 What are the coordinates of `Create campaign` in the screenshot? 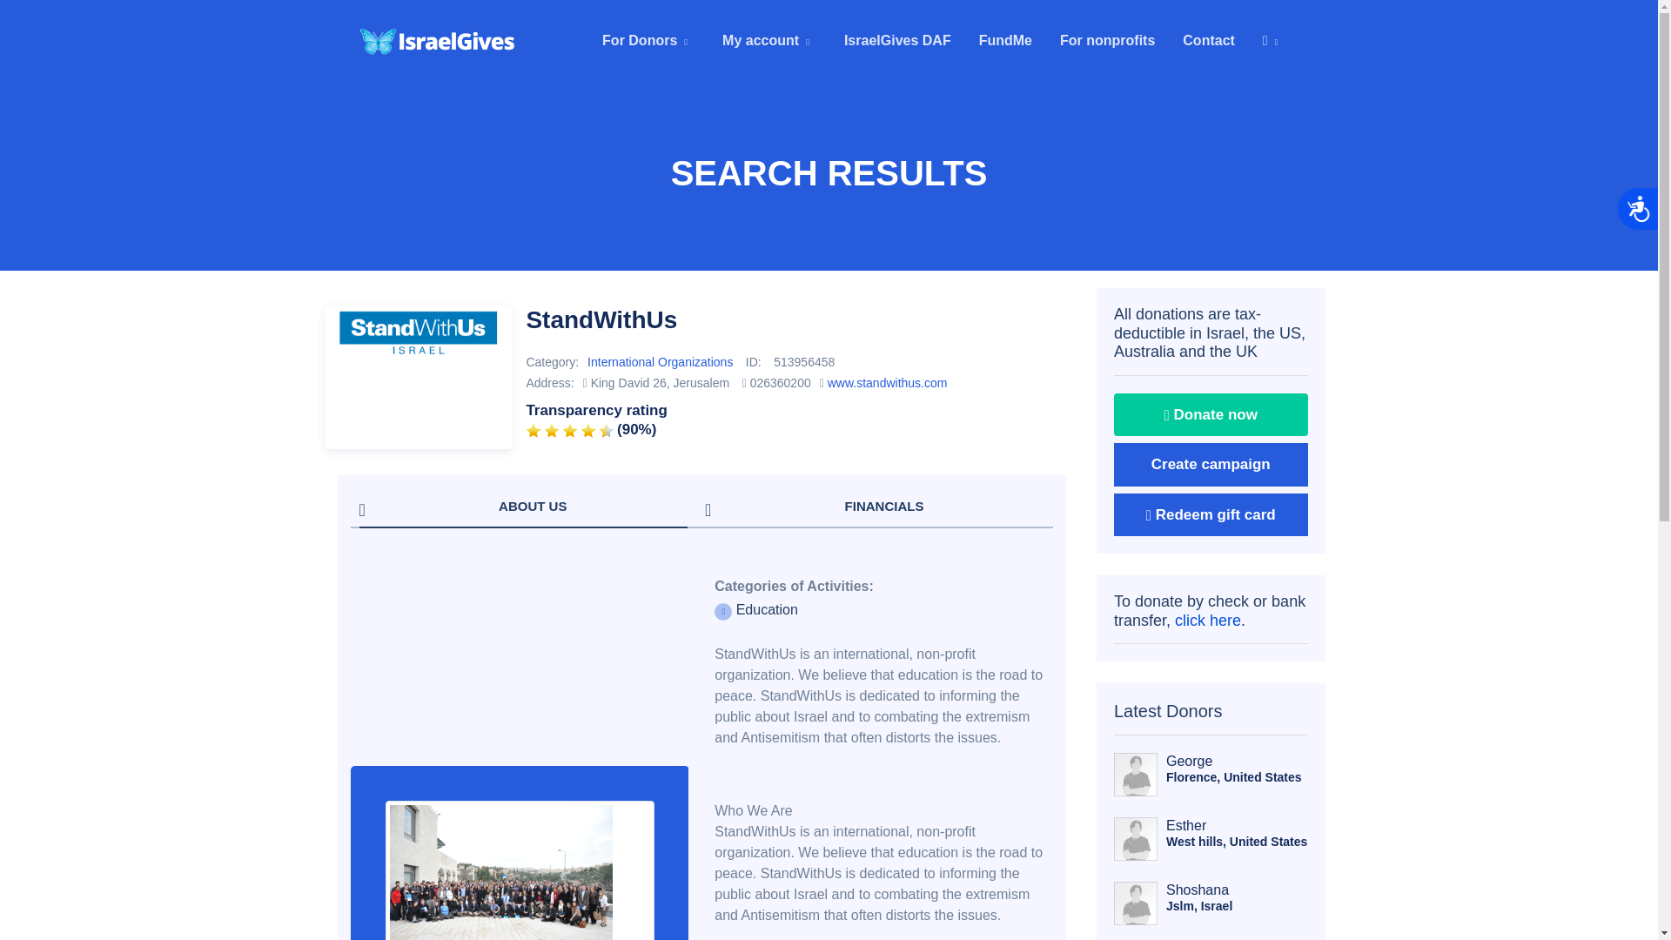 It's located at (1211, 465).